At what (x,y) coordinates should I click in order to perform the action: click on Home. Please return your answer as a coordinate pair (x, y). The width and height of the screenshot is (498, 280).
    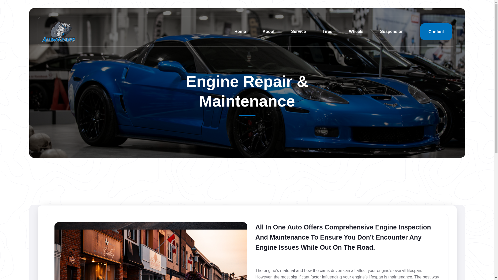
    Looking at the image, I should click on (240, 32).